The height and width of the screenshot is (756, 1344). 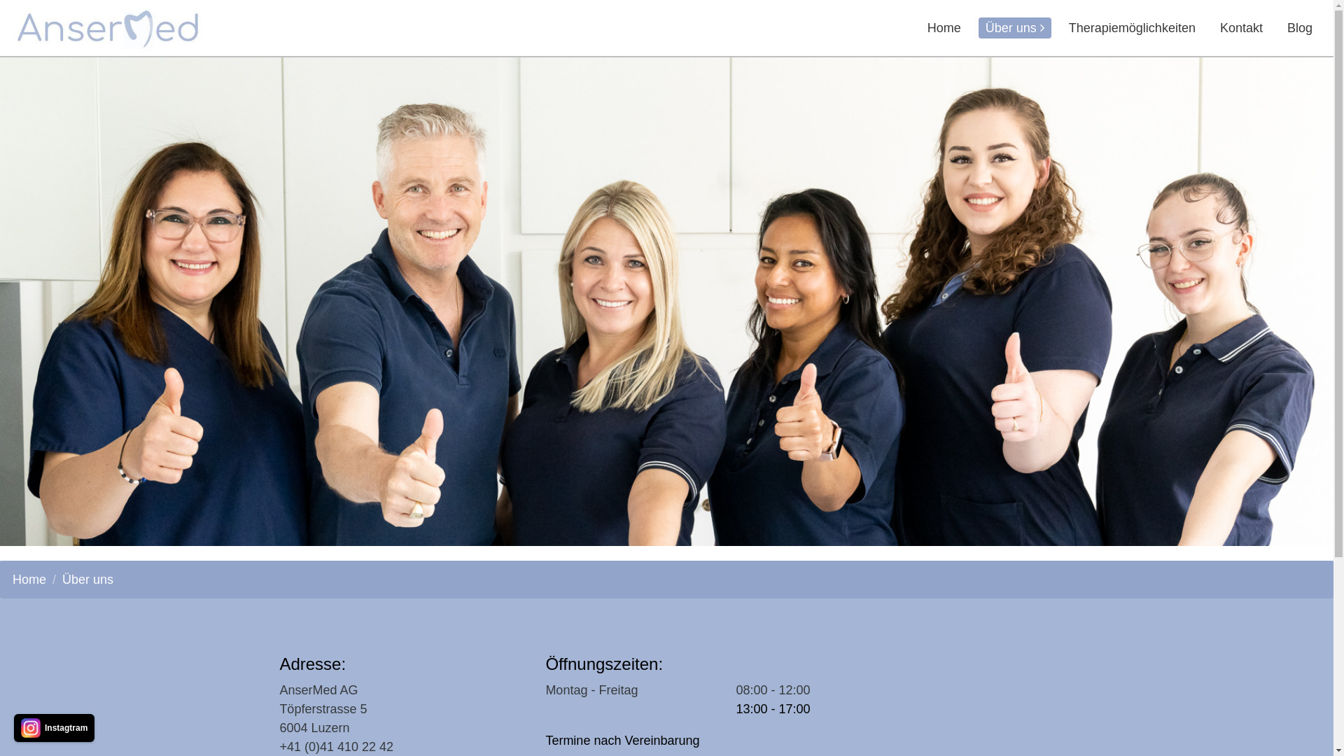 I want to click on Kontakt, so click(x=1242, y=28).